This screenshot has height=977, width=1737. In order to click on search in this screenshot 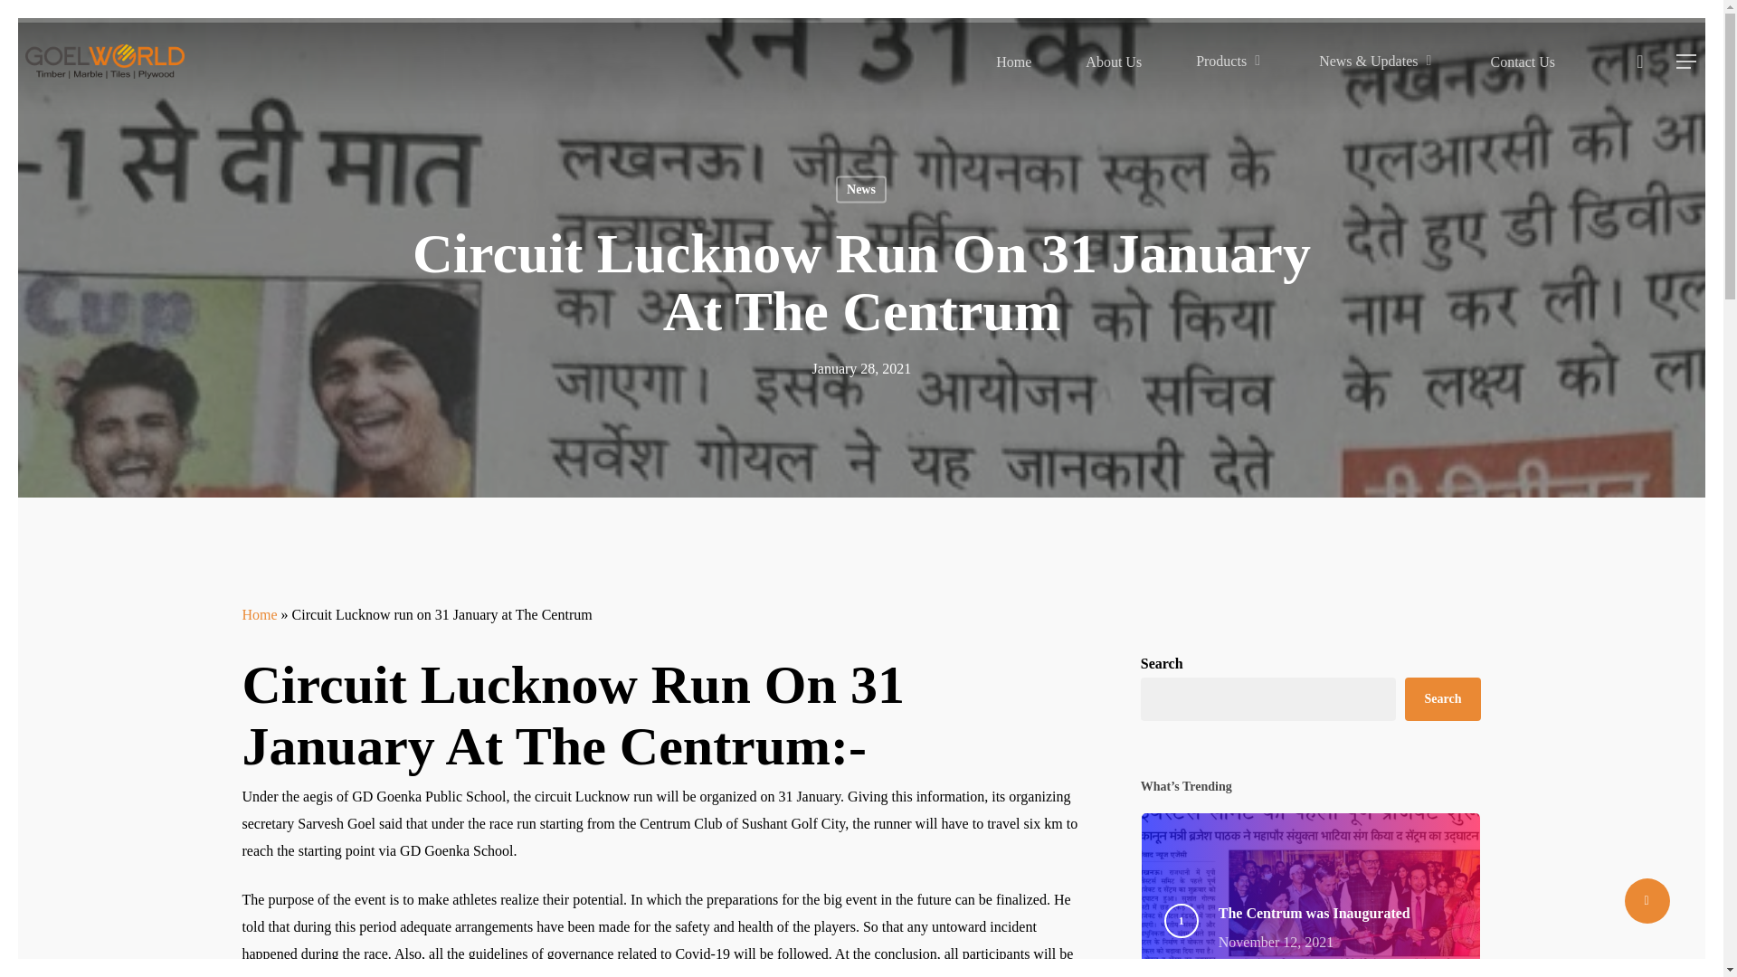, I will do `click(1639, 62)`.